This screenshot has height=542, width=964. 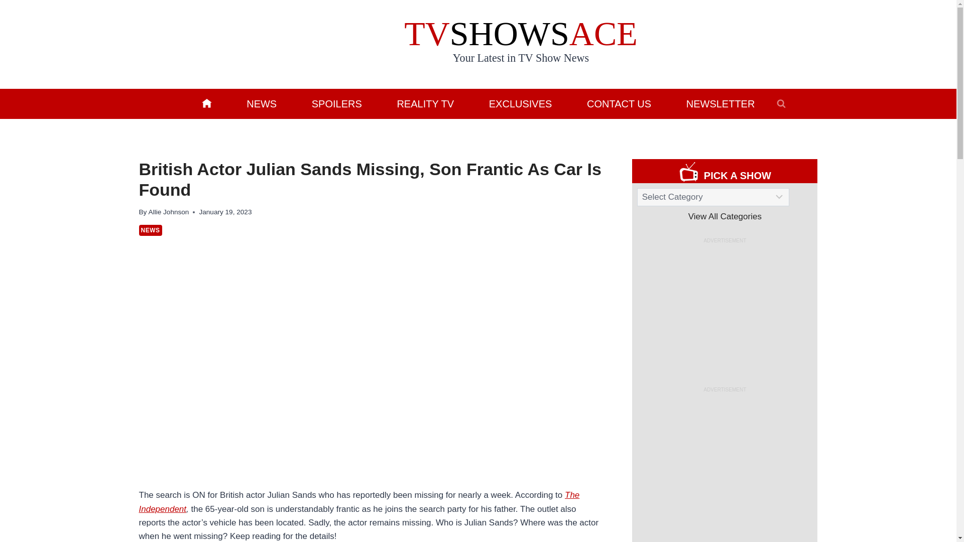 I want to click on NEWS, so click(x=261, y=103).